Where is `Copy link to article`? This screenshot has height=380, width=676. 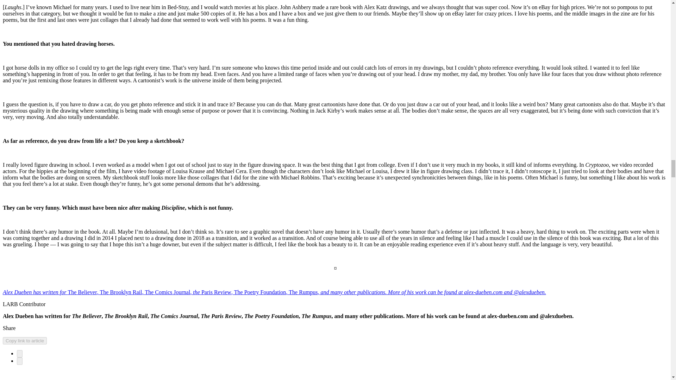
Copy link to article is located at coordinates (25, 341).